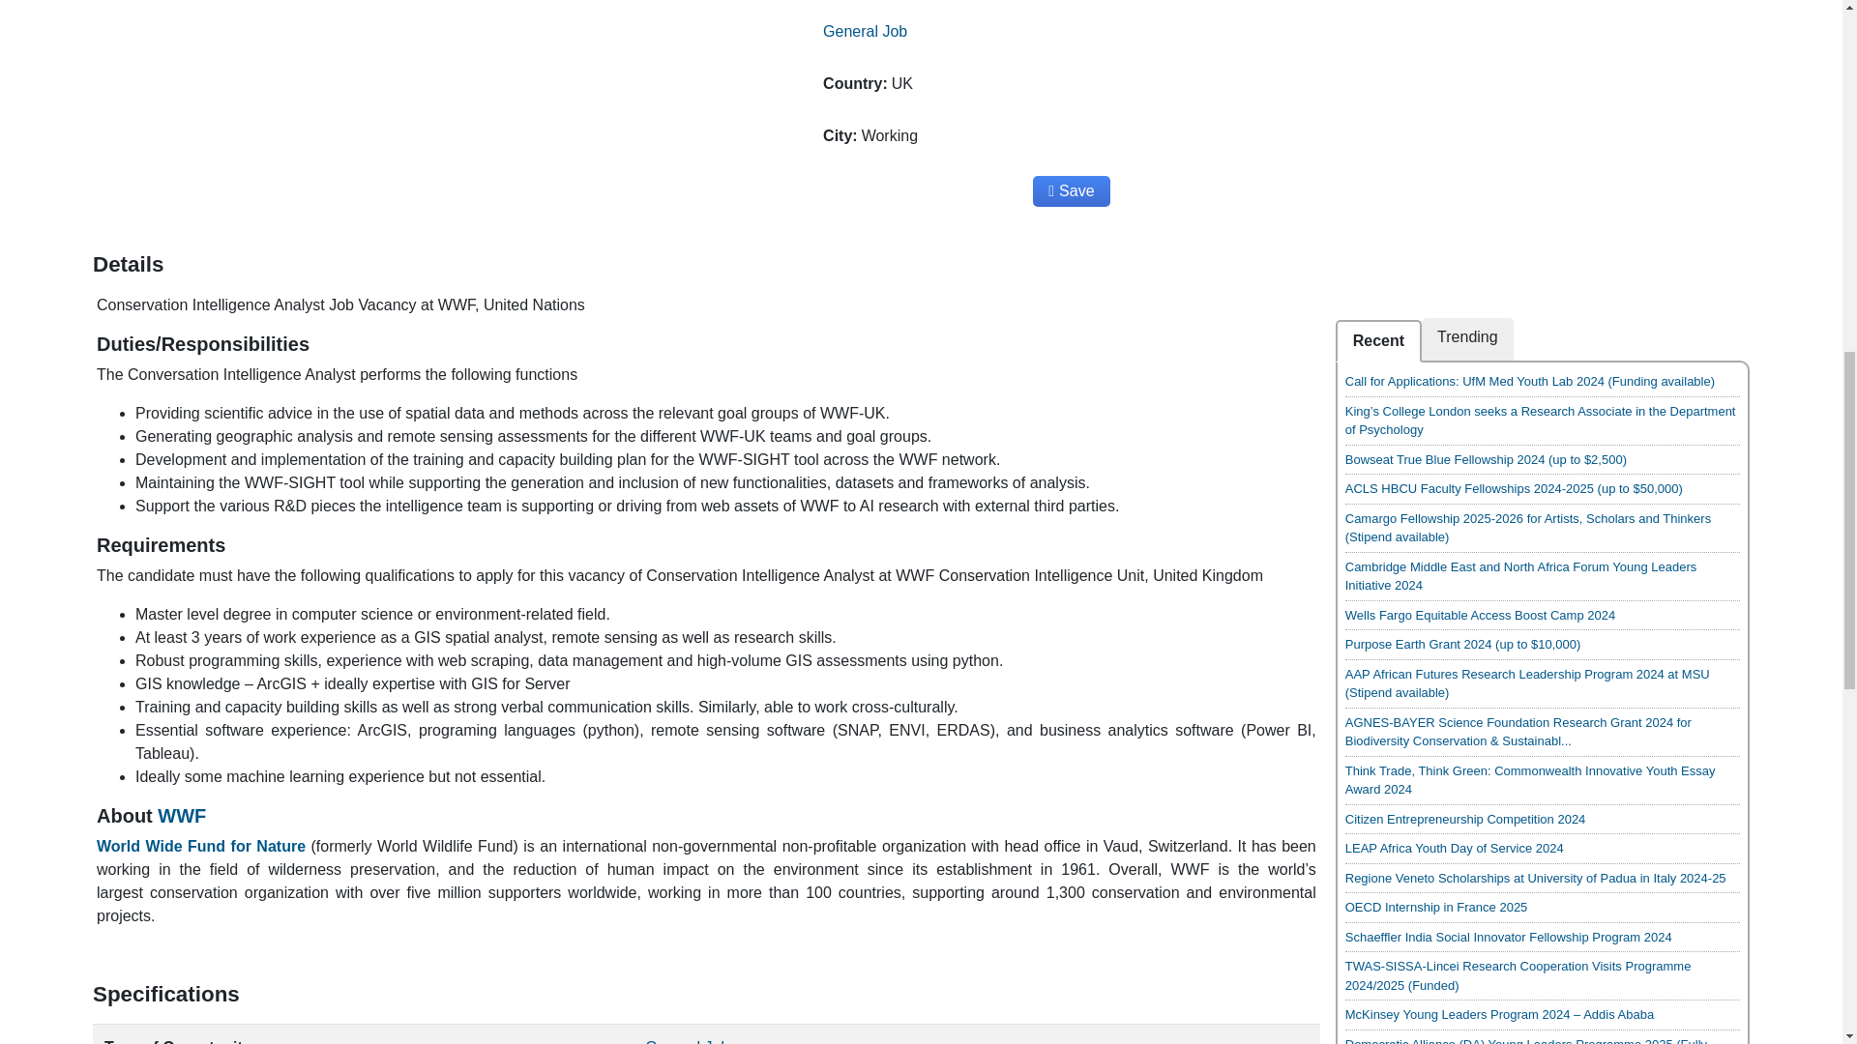 The image size is (1857, 1044). What do you see at coordinates (1070, 191) in the screenshot?
I see `Save the opportunity to view it easily afterwards` at bounding box center [1070, 191].